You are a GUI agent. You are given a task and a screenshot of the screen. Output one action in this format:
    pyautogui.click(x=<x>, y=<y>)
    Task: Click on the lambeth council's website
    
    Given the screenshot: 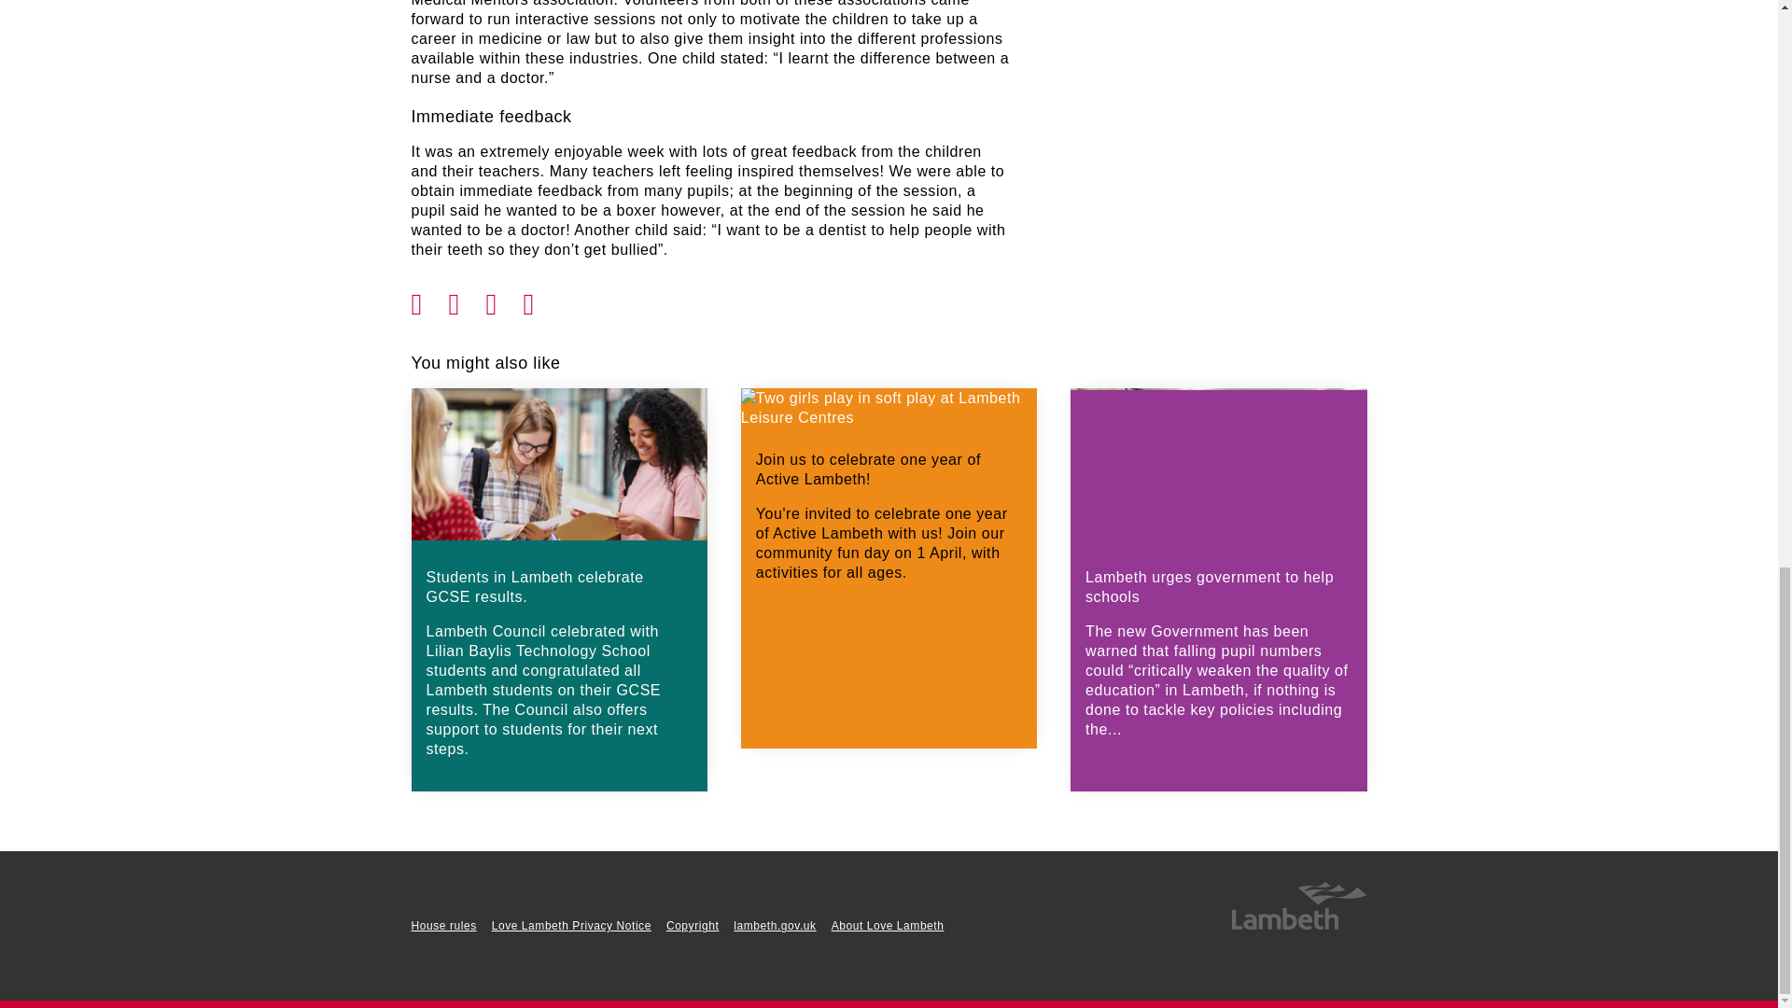 What is the action you would take?
    pyautogui.click(x=1297, y=926)
    